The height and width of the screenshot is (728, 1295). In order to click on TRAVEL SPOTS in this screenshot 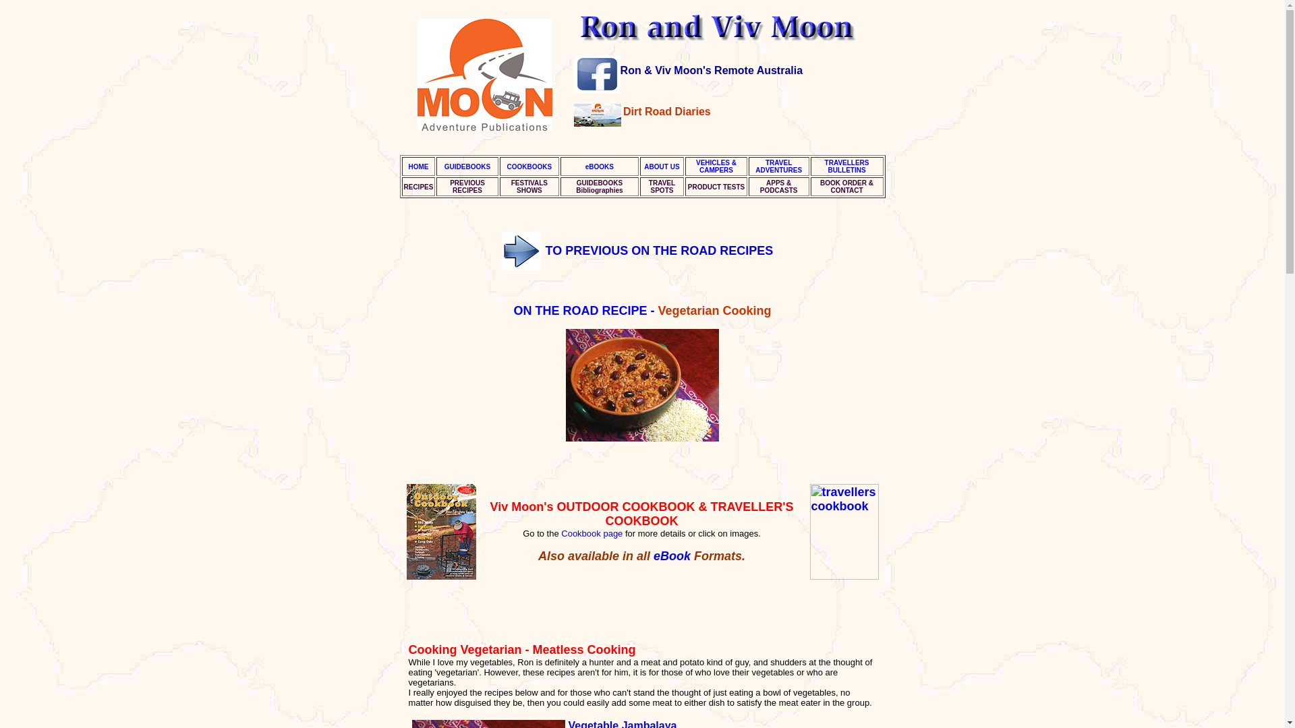, I will do `click(659, 251)`.